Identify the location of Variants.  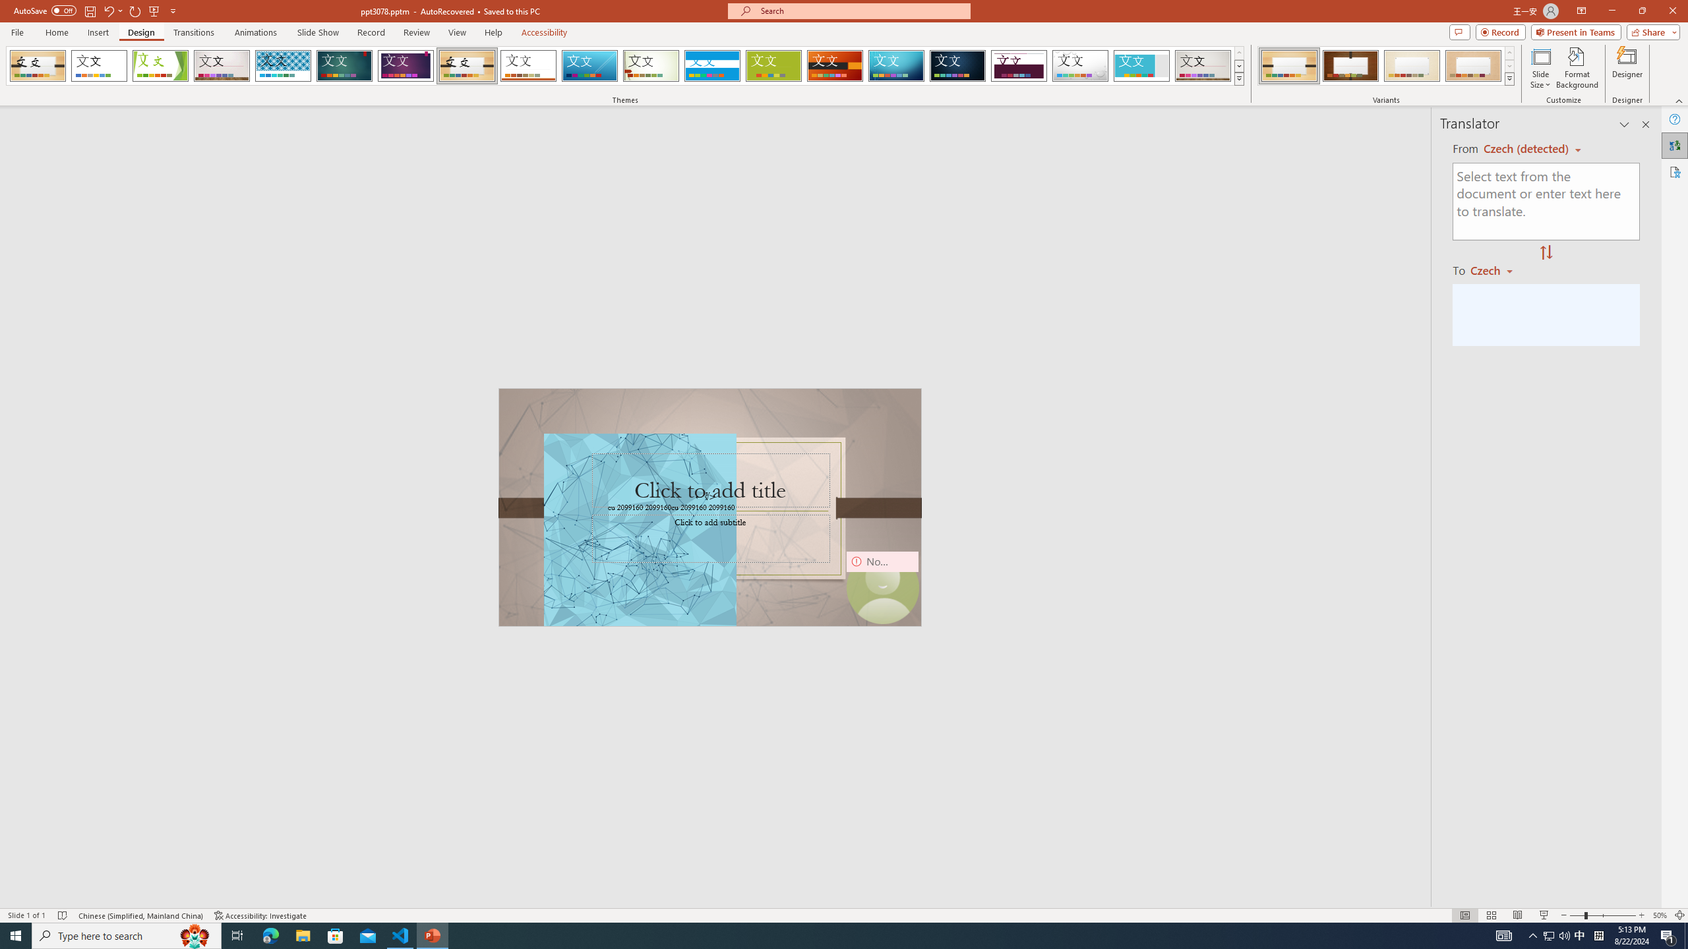
(1509, 78).